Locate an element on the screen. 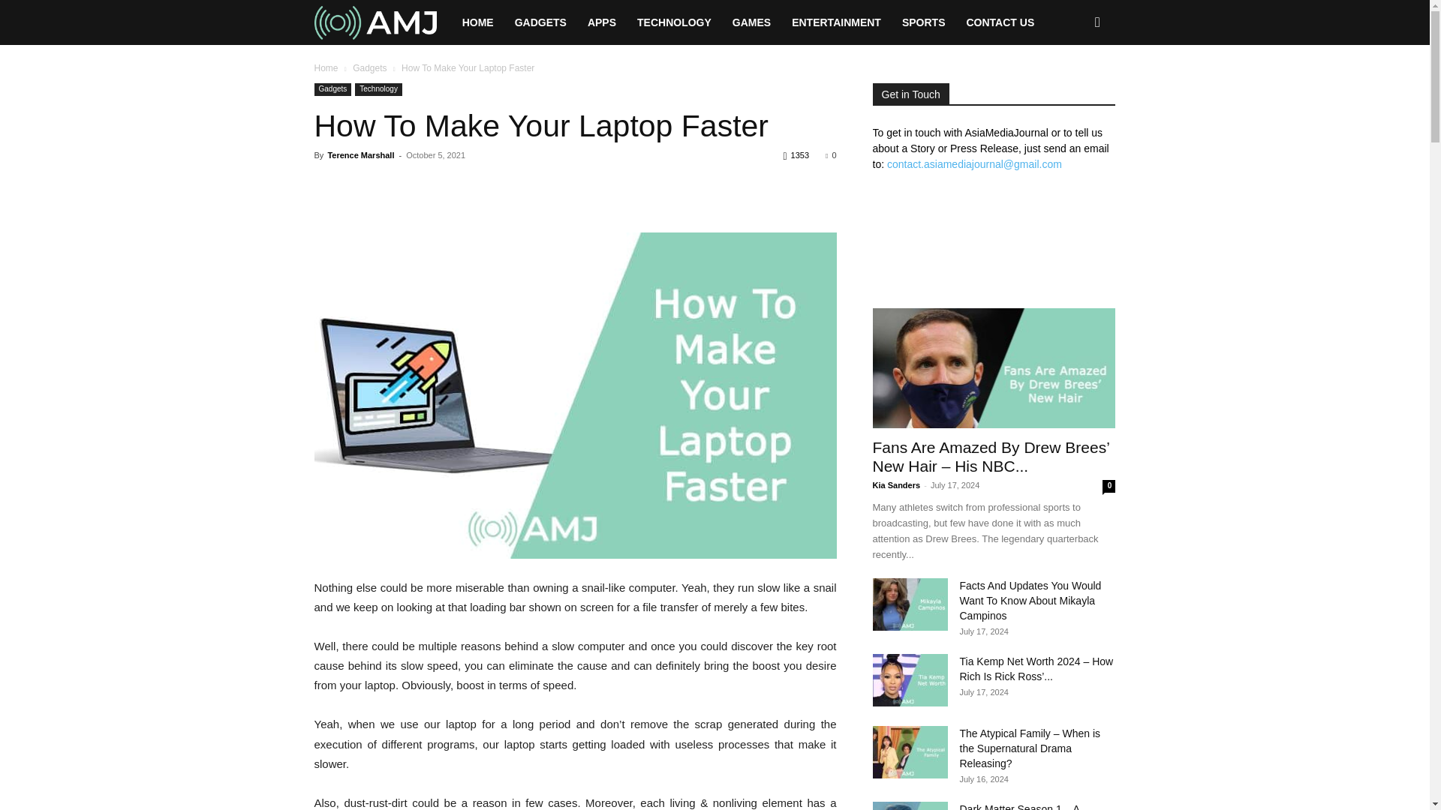  Home is located at coordinates (326, 68).